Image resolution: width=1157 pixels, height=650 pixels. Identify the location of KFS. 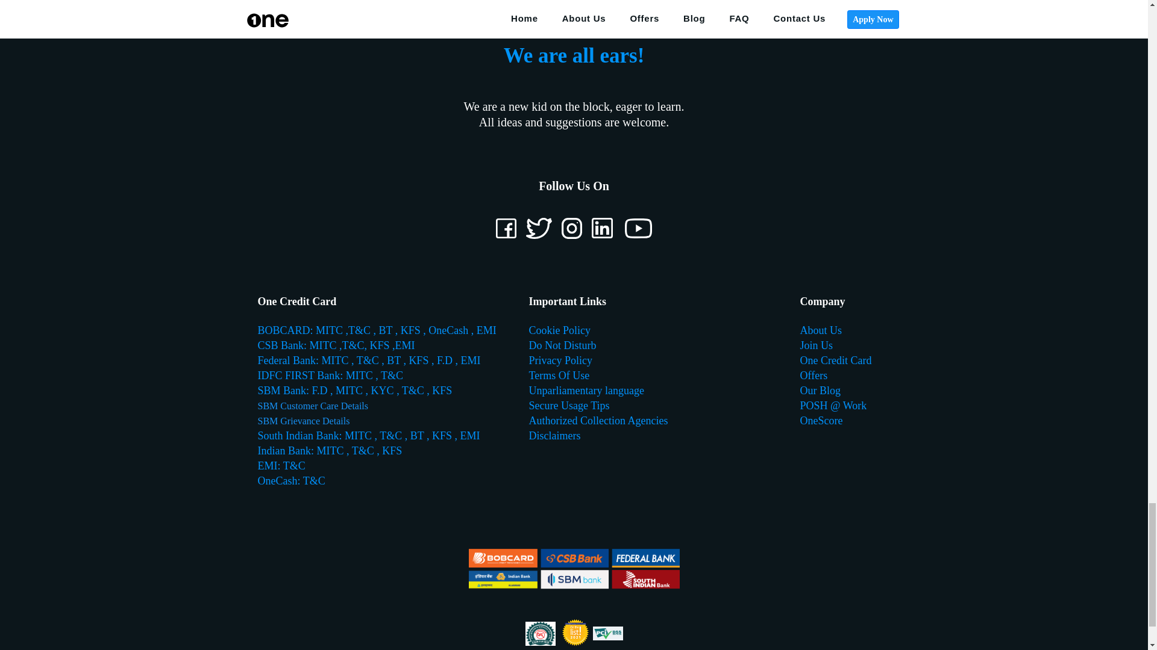
(412, 330).